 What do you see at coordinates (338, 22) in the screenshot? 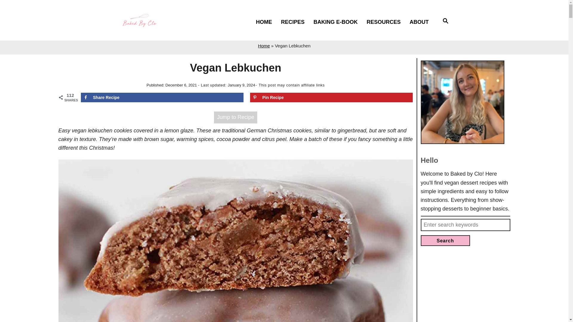
I see `BAKING E-BOOK` at bounding box center [338, 22].